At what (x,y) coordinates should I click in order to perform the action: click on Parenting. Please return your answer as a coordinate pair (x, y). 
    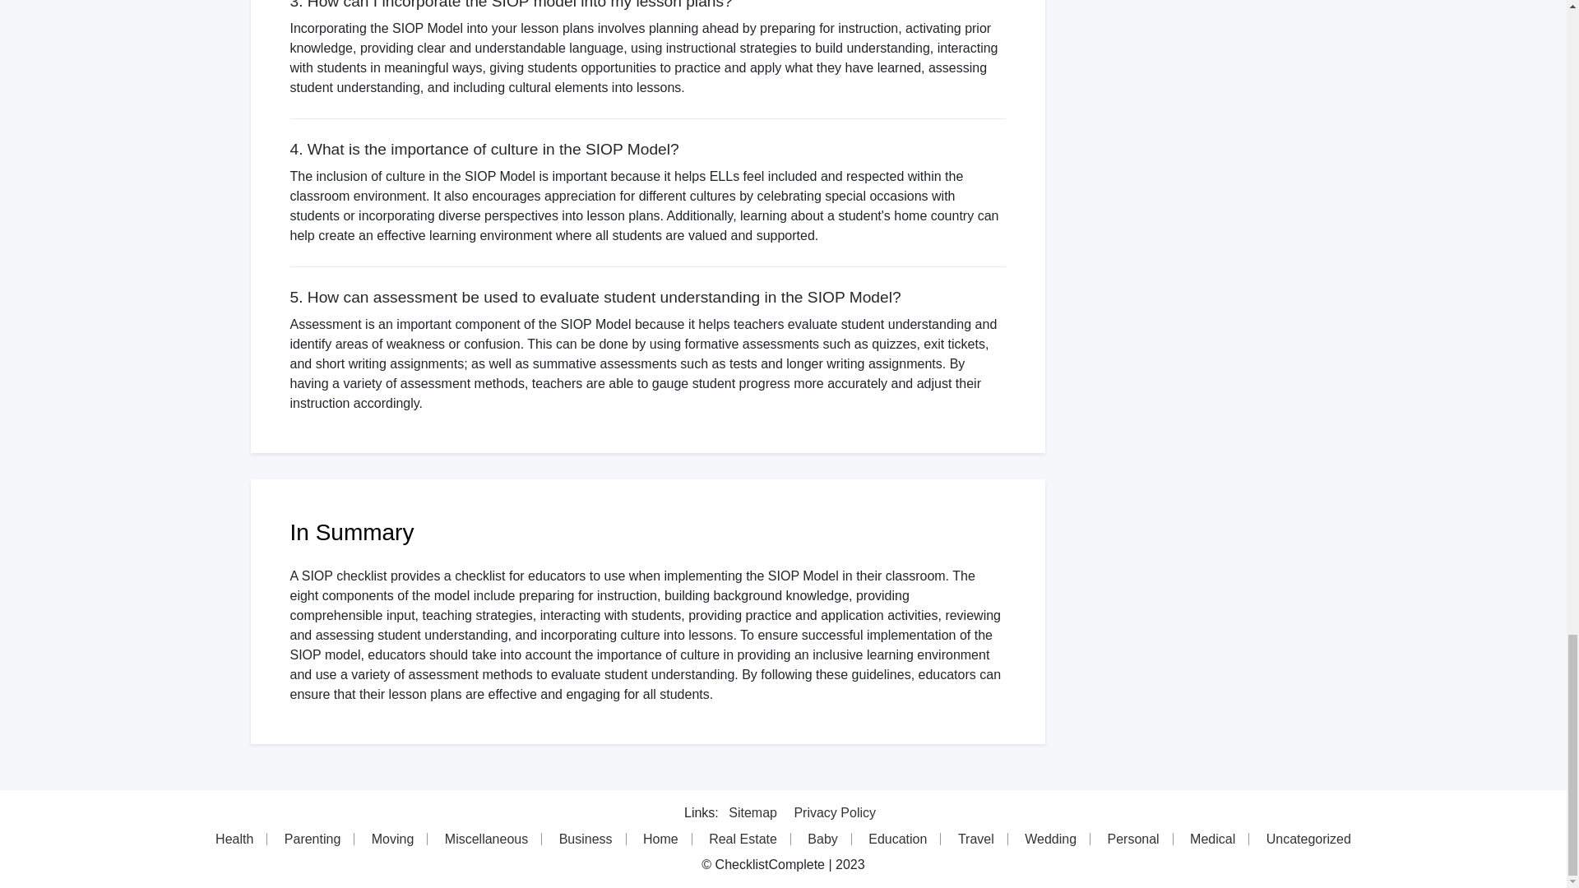
    Looking at the image, I should click on (313, 839).